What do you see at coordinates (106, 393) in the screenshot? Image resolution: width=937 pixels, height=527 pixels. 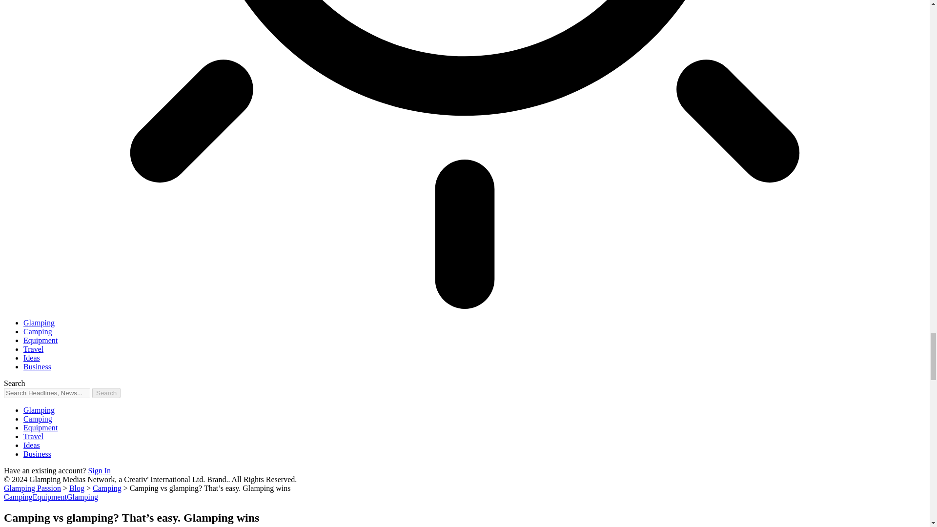 I see `Search` at bounding box center [106, 393].